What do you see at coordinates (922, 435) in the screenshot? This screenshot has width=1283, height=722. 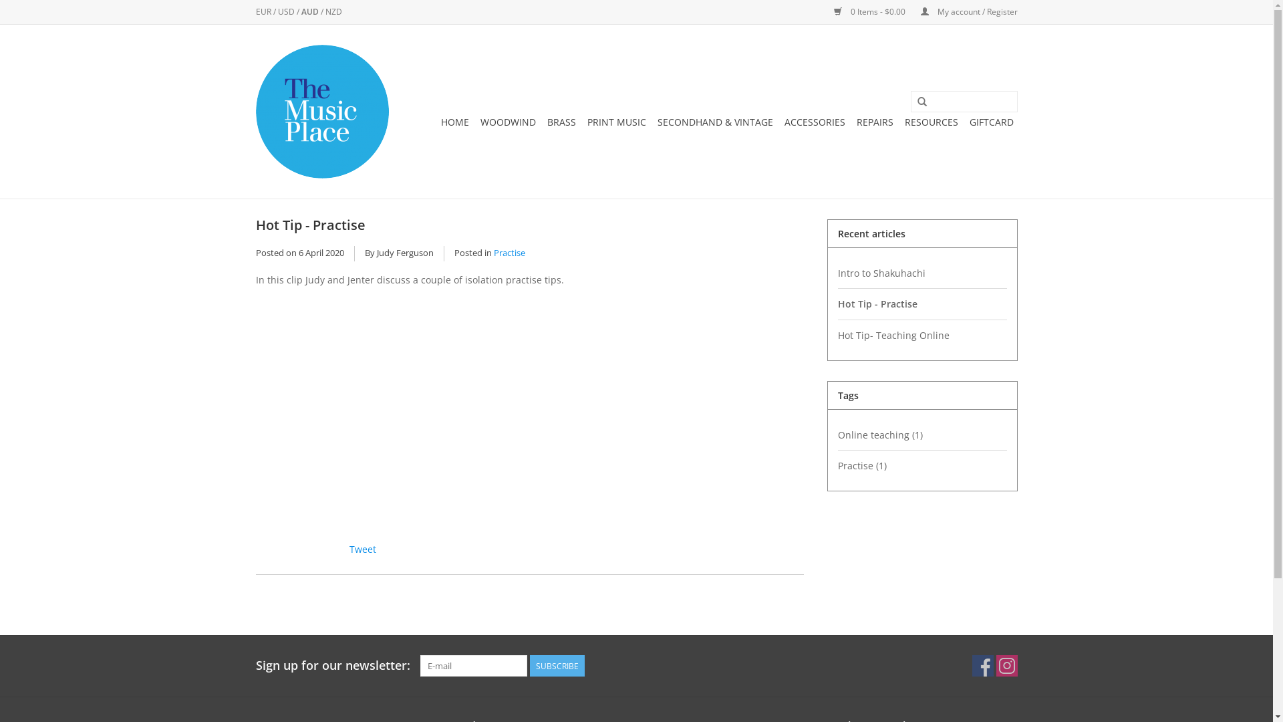 I see `Online teaching (1)` at bounding box center [922, 435].